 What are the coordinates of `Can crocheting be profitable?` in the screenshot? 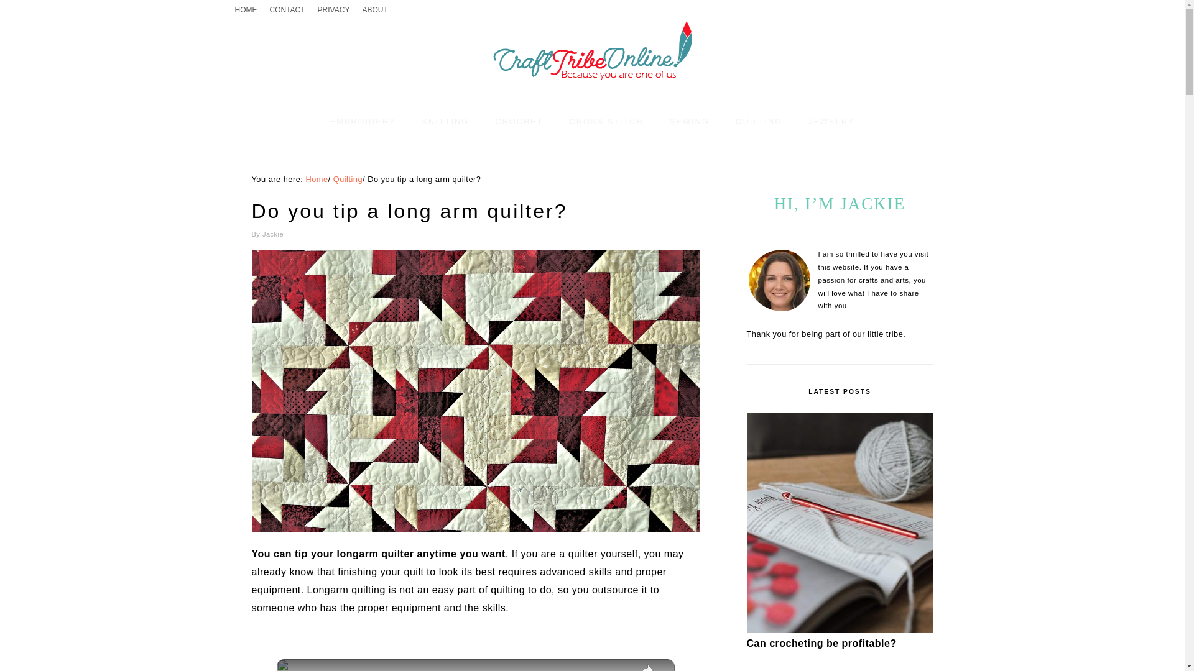 It's located at (840, 630).